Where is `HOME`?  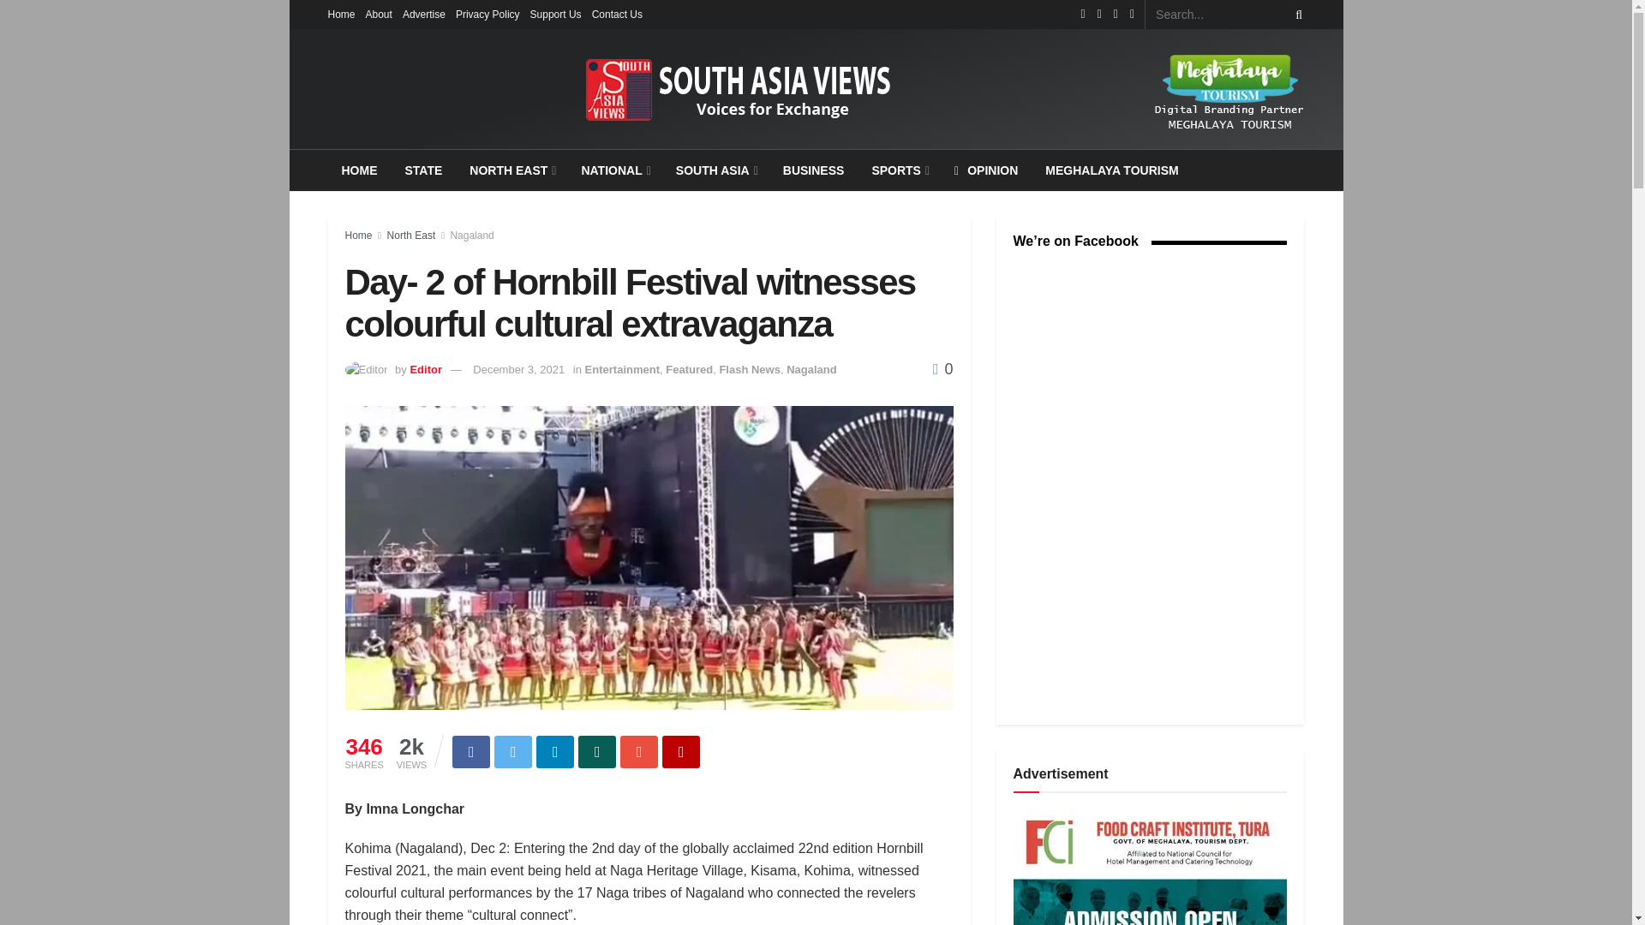
HOME is located at coordinates (359, 170).